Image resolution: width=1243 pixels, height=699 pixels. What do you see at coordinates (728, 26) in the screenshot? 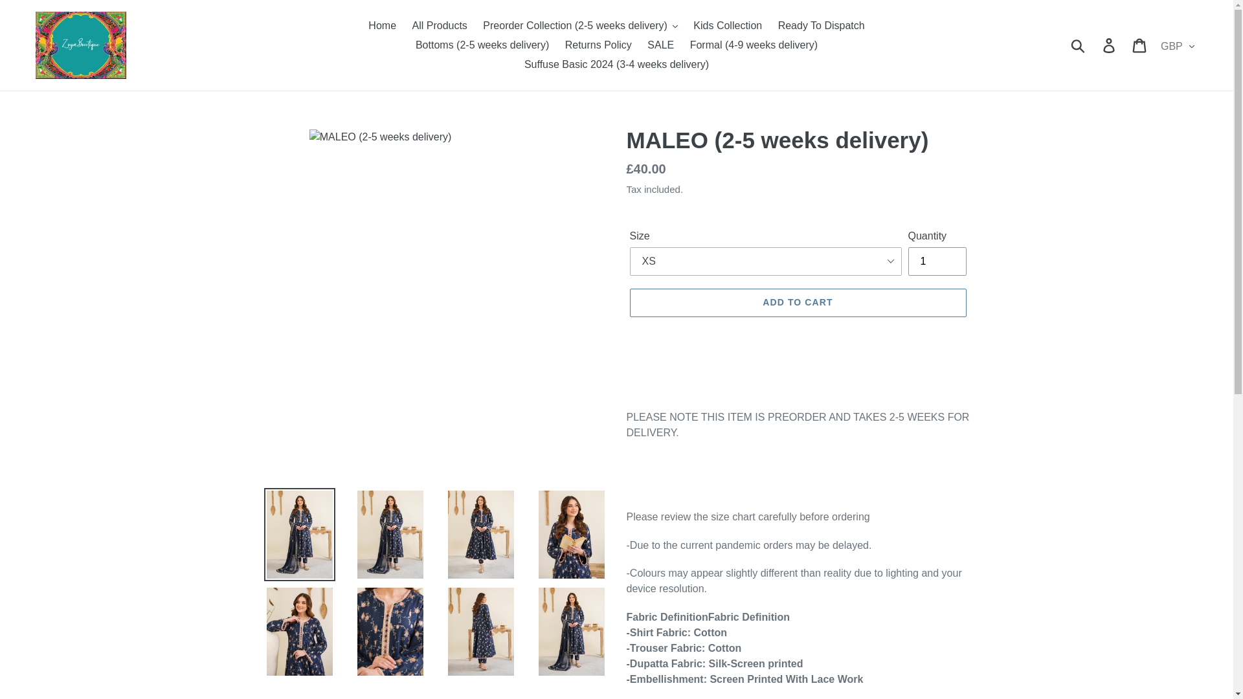
I see `Kids Collection` at bounding box center [728, 26].